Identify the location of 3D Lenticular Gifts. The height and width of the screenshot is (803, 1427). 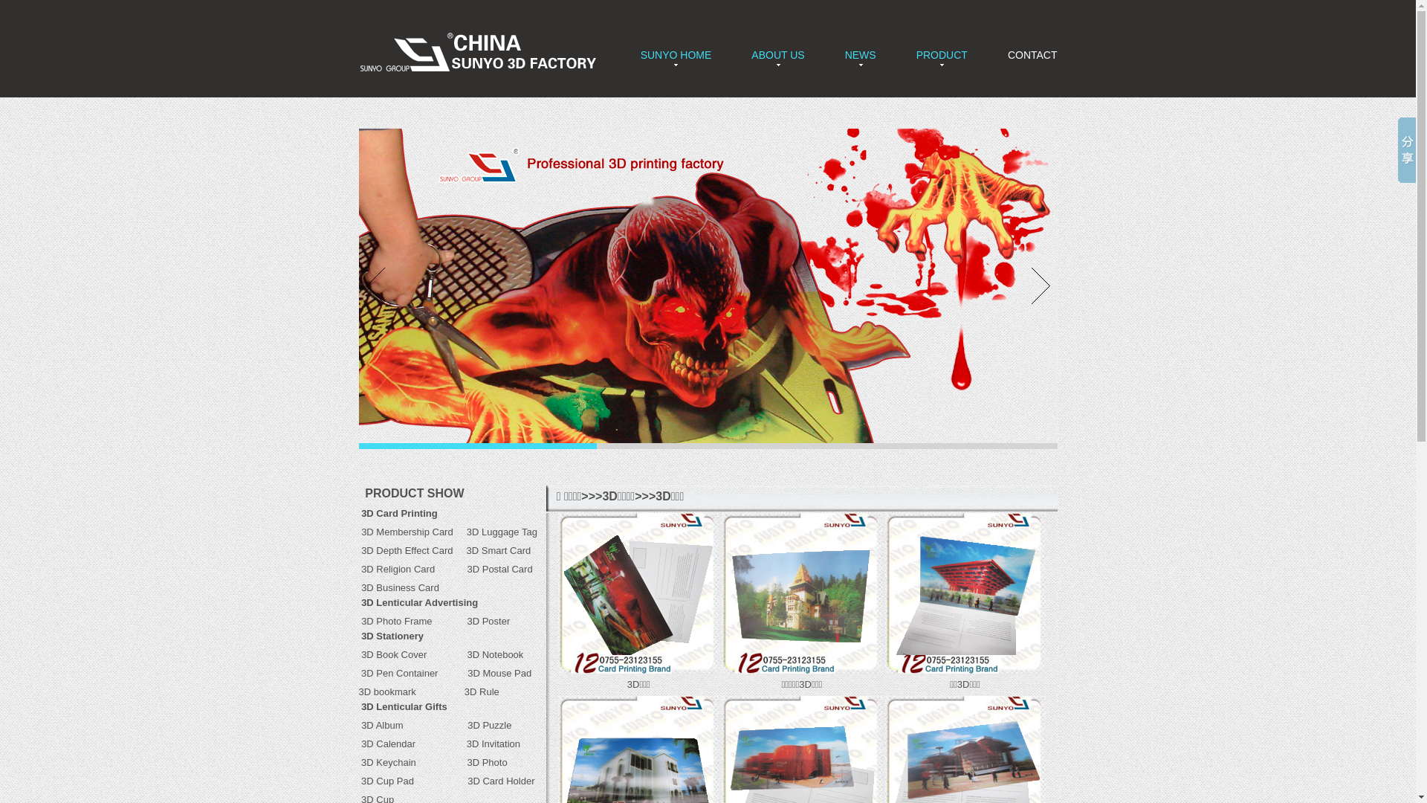
(404, 706).